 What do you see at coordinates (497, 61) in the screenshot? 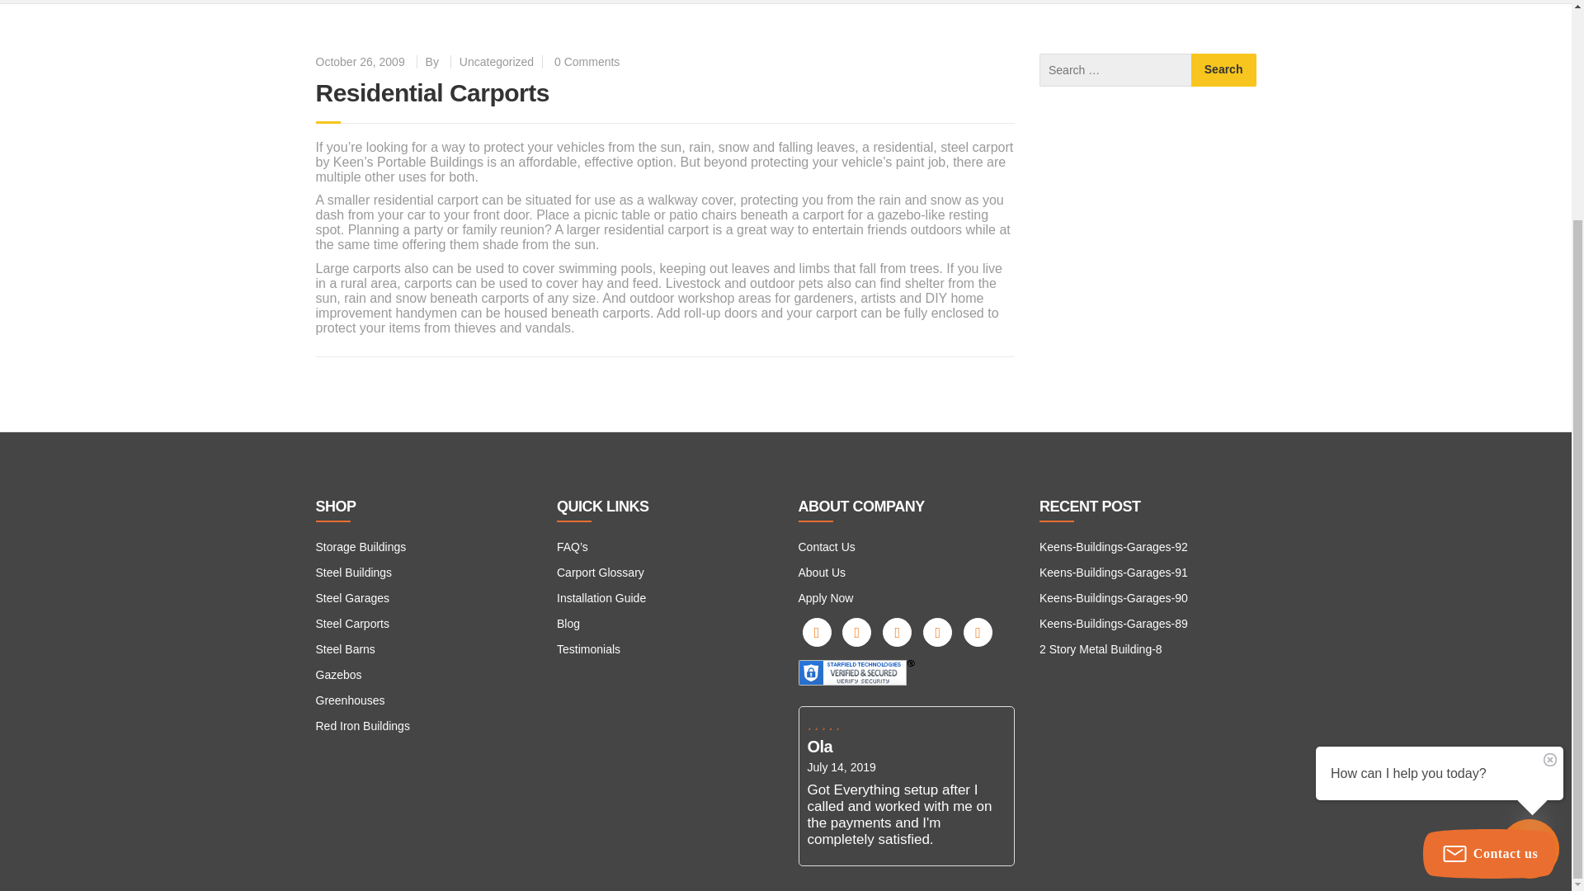
I see `Uncategorized` at bounding box center [497, 61].